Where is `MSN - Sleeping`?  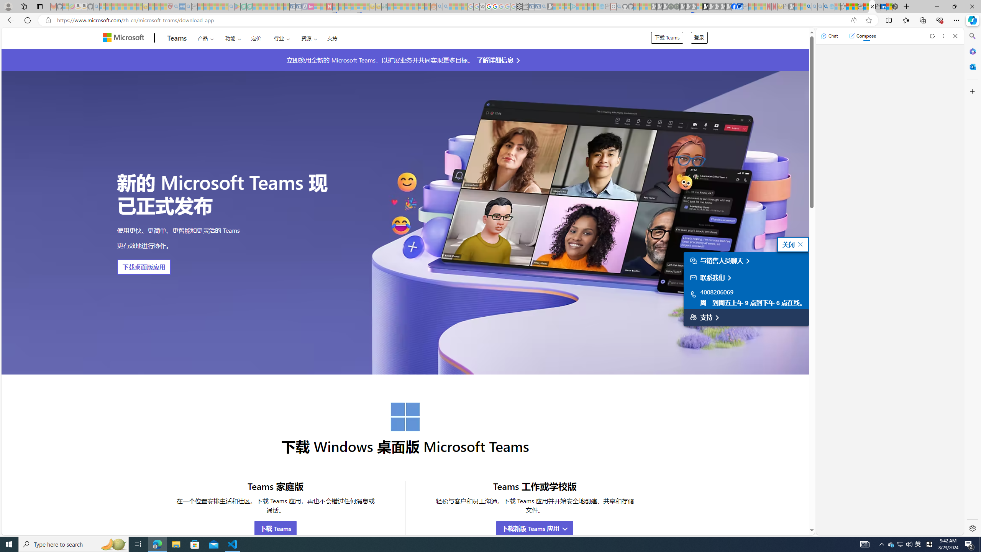 MSN - Sleeping is located at coordinates (792, 7).